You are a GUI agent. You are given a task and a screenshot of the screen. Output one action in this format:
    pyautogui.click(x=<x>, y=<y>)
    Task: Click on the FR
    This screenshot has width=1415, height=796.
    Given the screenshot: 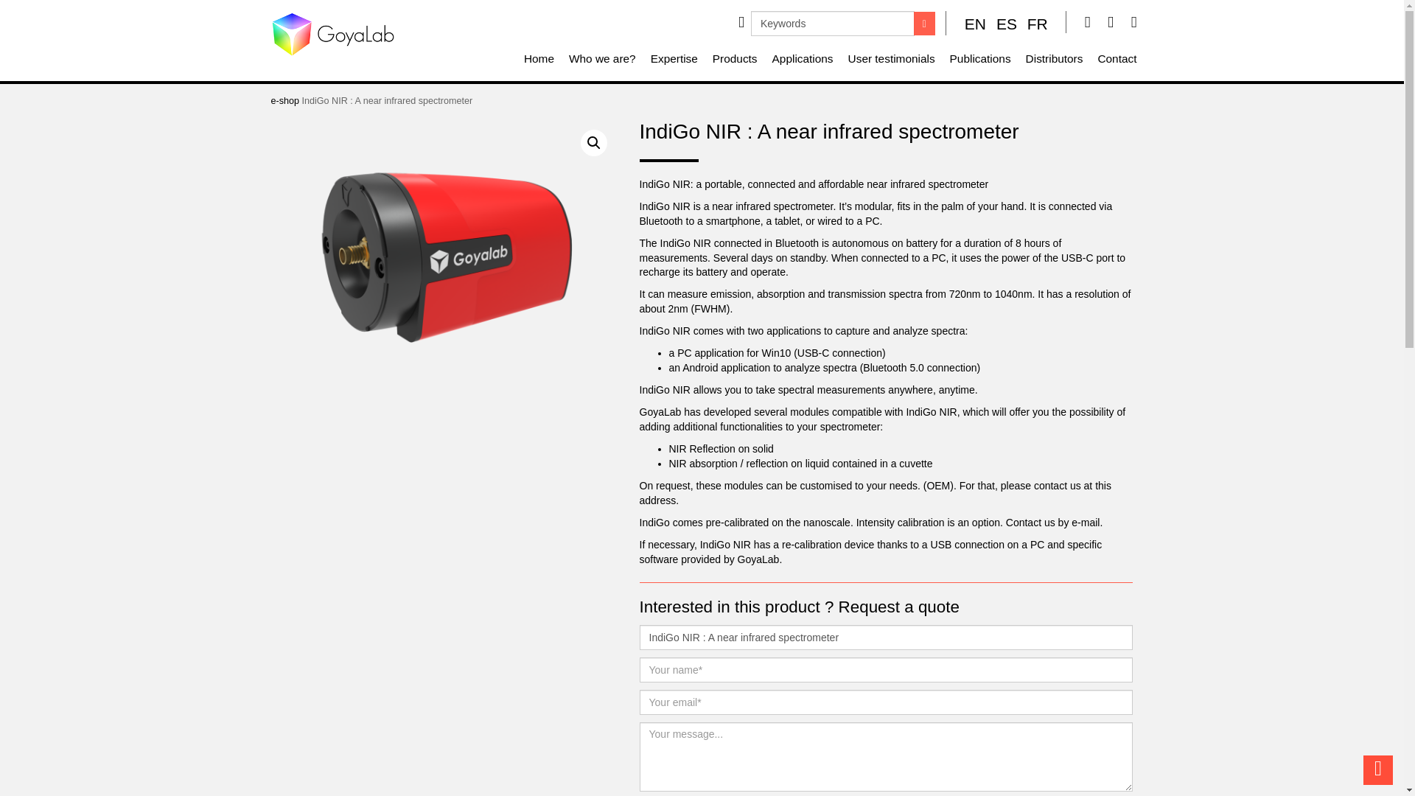 What is the action you would take?
    pyautogui.click(x=1038, y=24)
    